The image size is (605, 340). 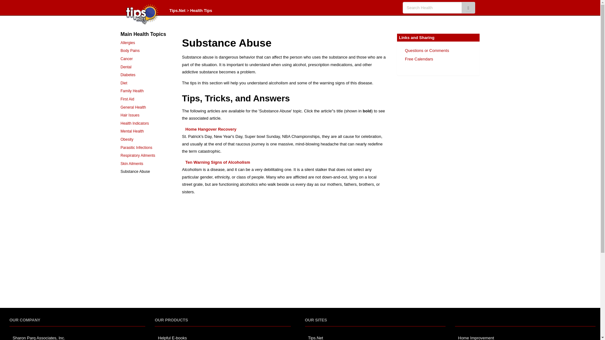 I want to click on Allergies, so click(x=128, y=42).